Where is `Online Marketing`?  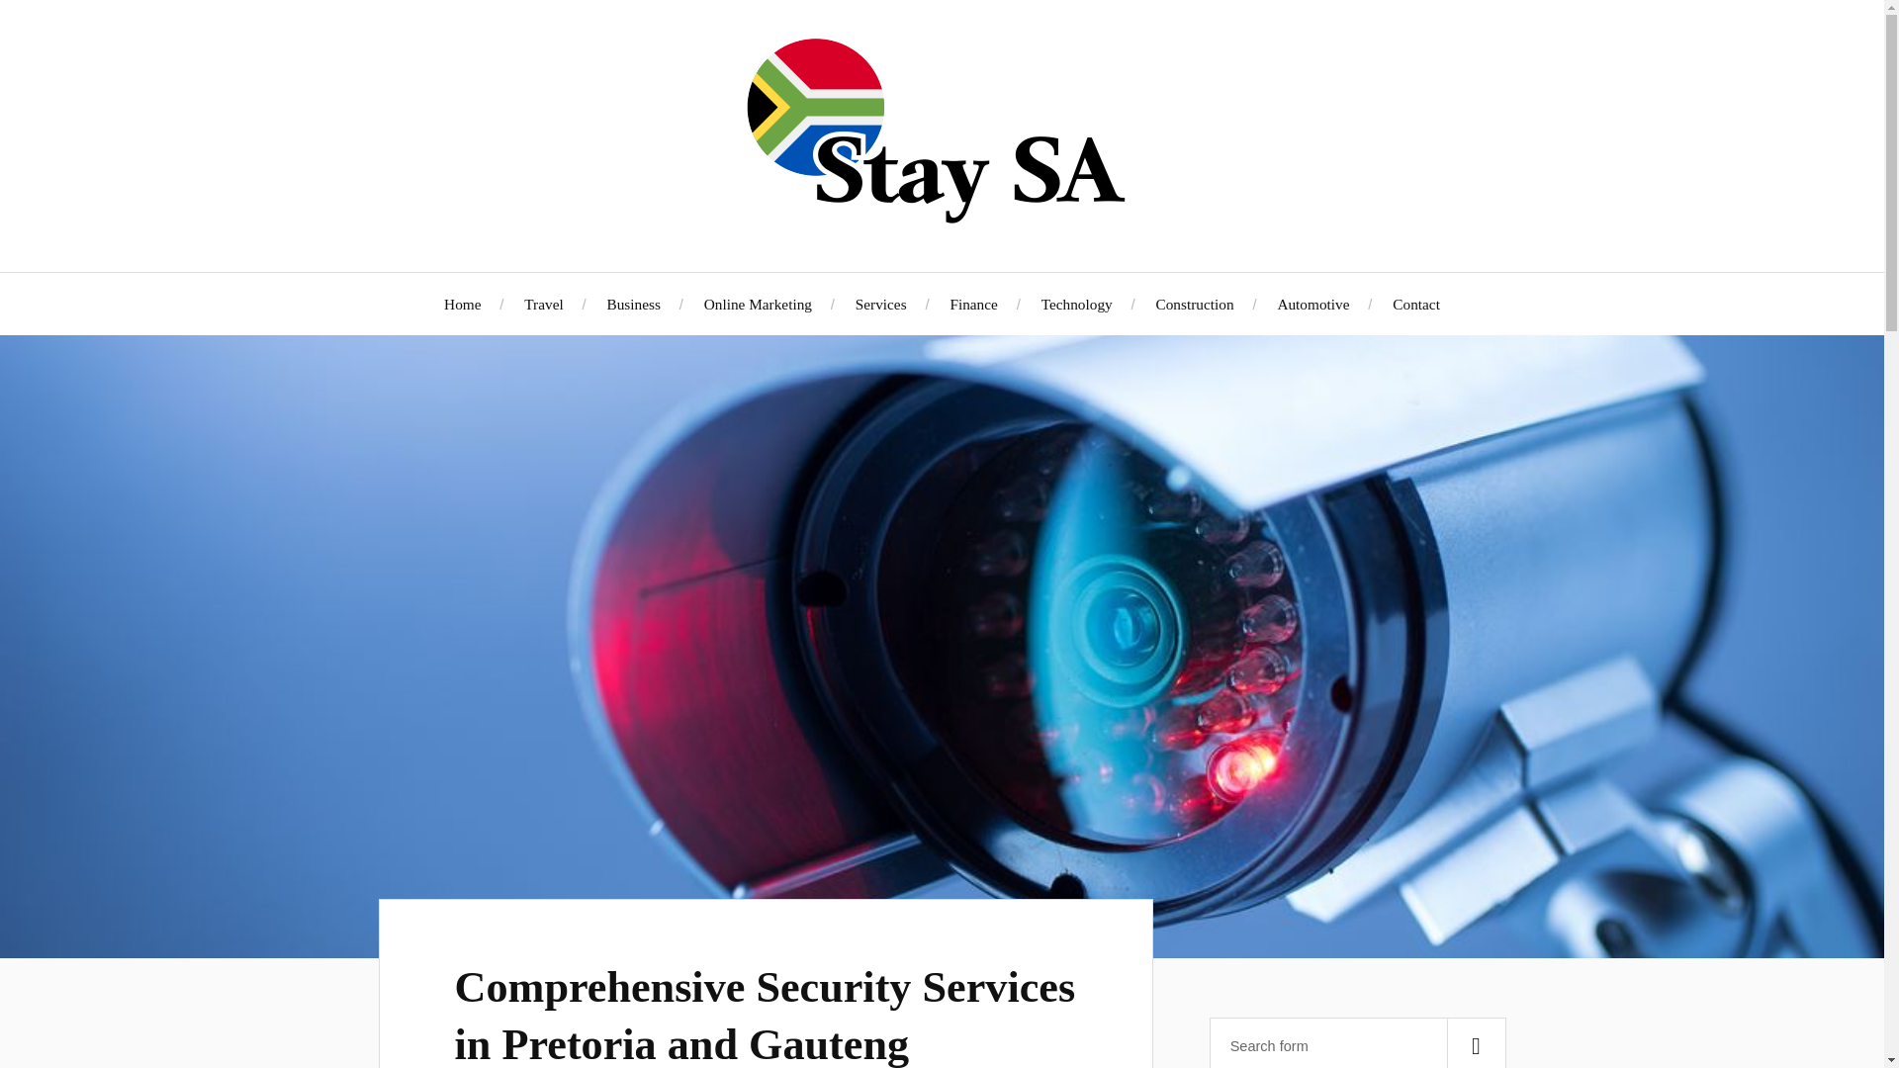
Online Marketing is located at coordinates (758, 305).